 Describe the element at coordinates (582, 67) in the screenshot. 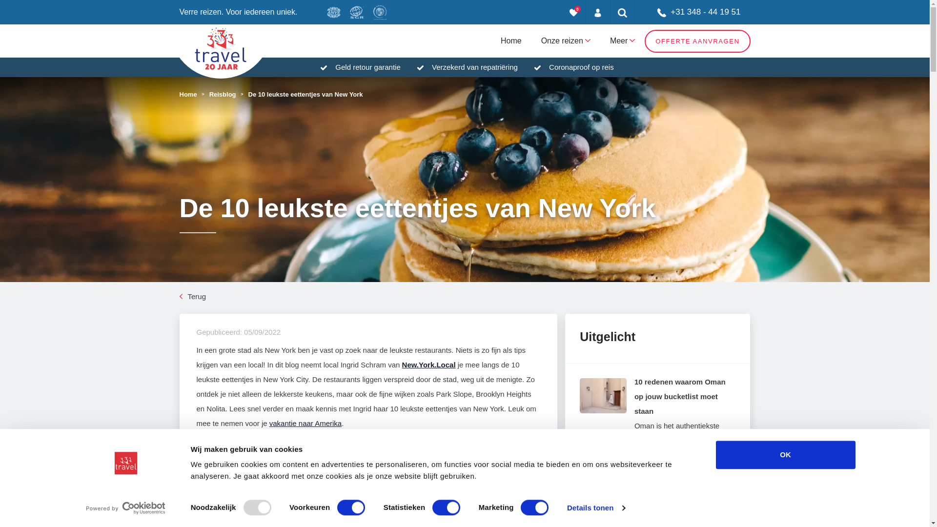

I see `Coronaproof op reis` at that location.